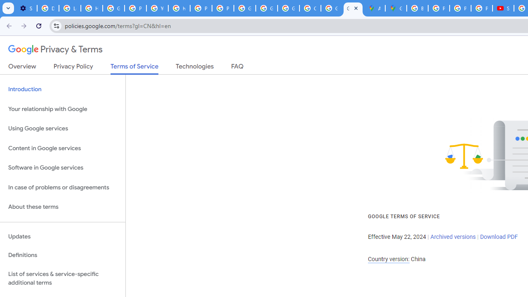  What do you see at coordinates (417, 8) in the screenshot?
I see `Blogger Policies and Guidelines - Transparency Center` at bounding box center [417, 8].